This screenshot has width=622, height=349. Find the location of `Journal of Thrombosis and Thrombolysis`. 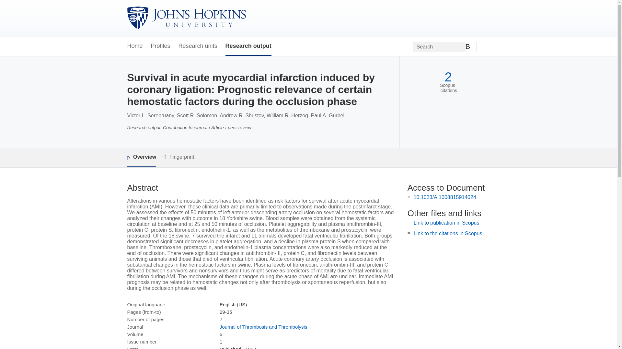

Journal of Thrombosis and Thrombolysis is located at coordinates (263, 327).